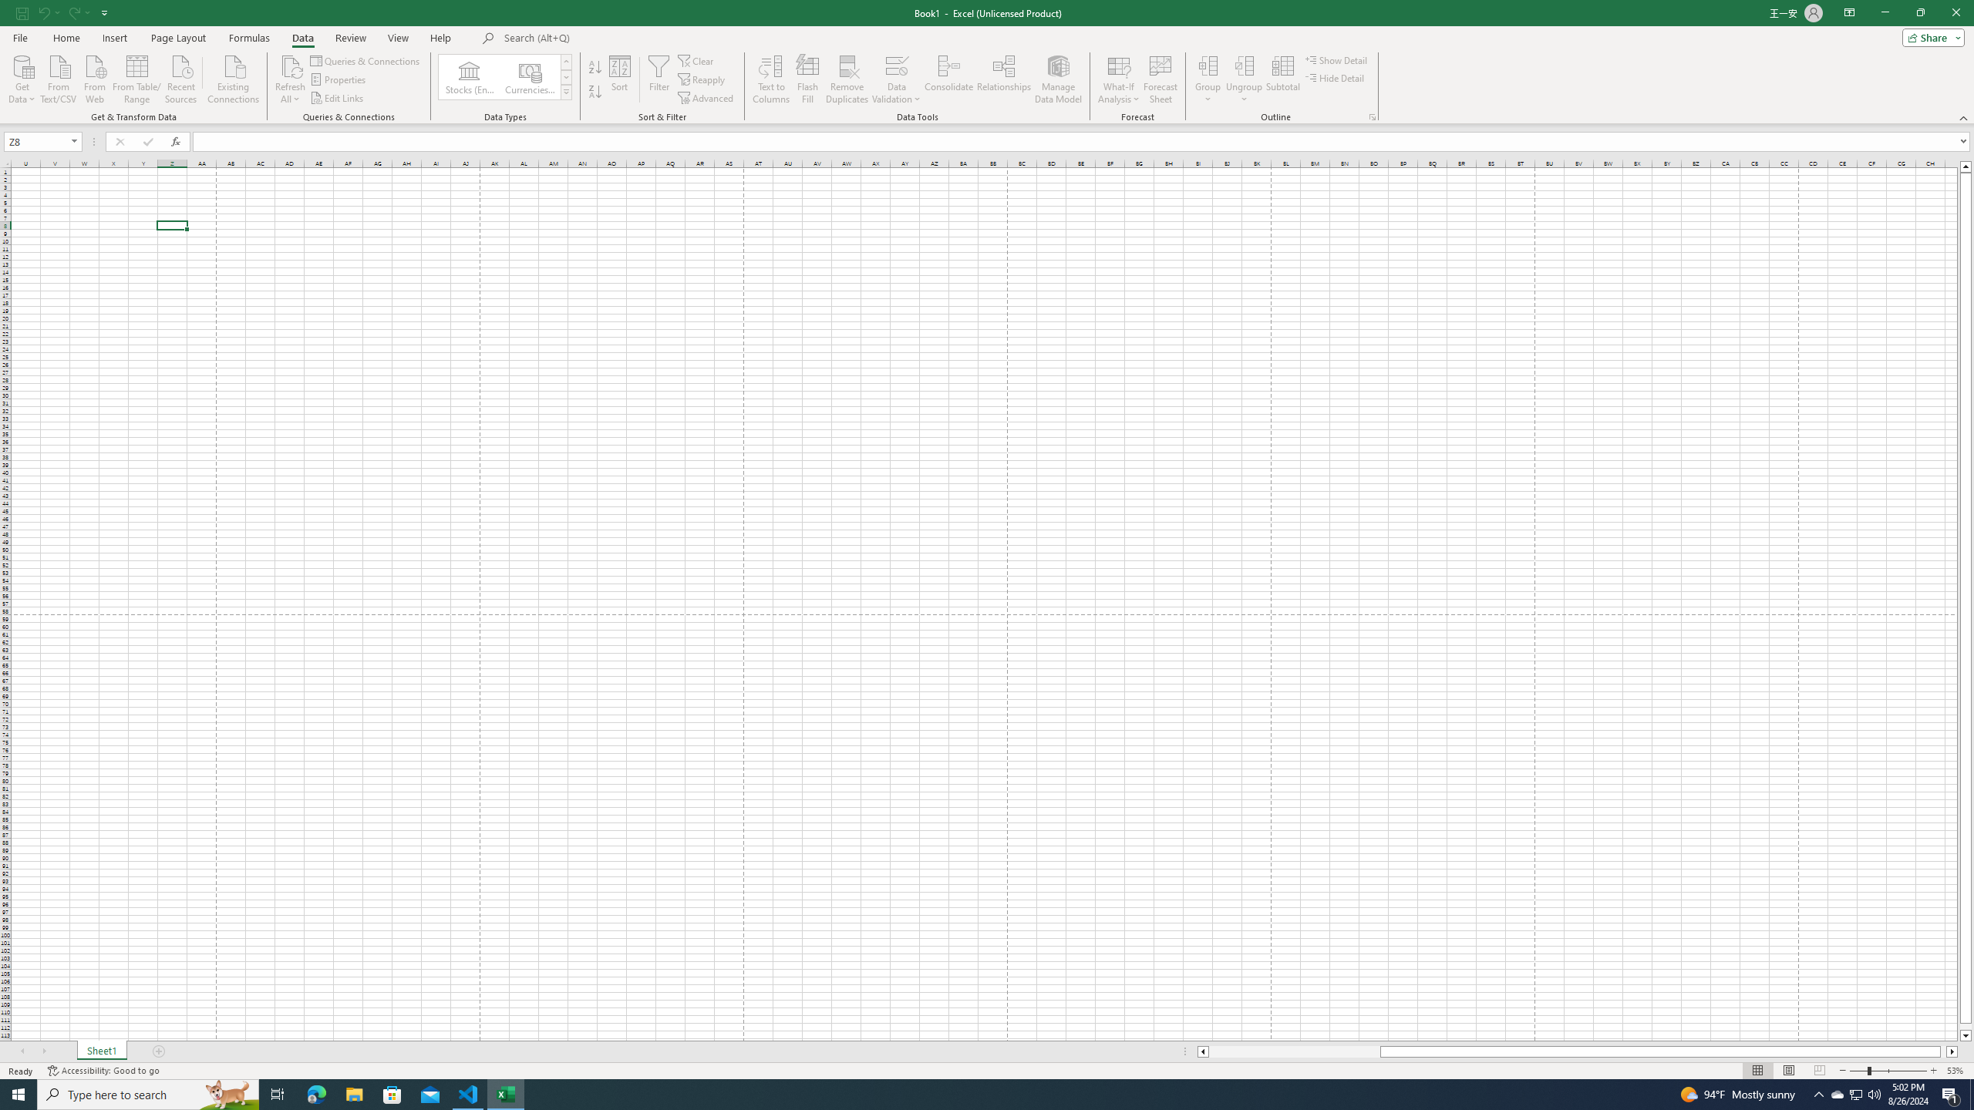 This screenshot has width=1974, height=1110. Describe the element at coordinates (103, 1071) in the screenshot. I see `Accessibility Checker Accessibility: Good to go` at that location.